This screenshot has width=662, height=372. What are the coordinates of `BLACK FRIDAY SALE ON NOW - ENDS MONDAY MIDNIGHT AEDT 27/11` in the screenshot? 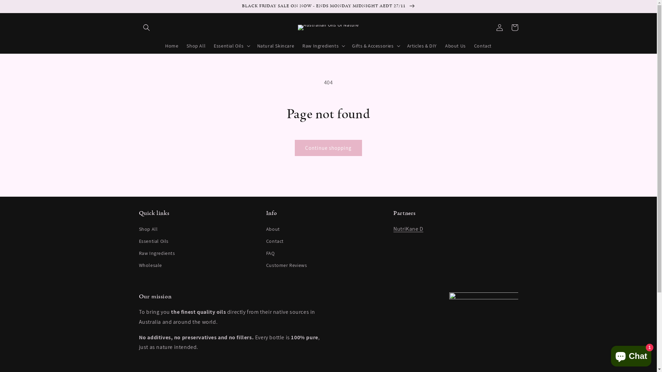 It's located at (328, 6).